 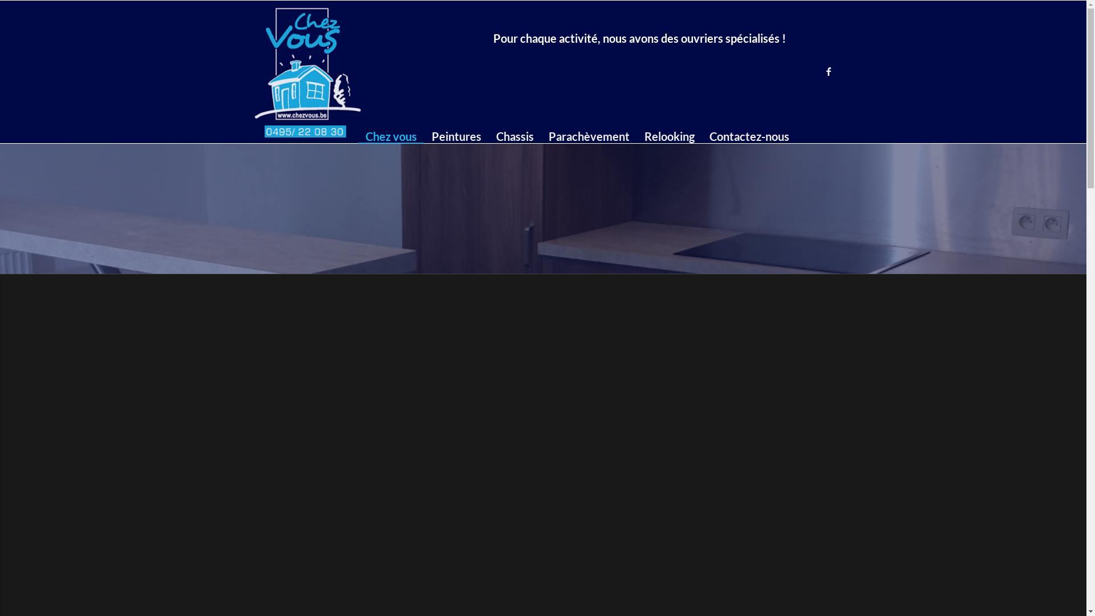 What do you see at coordinates (749, 72) in the screenshot?
I see `Contactez-nous` at bounding box center [749, 72].